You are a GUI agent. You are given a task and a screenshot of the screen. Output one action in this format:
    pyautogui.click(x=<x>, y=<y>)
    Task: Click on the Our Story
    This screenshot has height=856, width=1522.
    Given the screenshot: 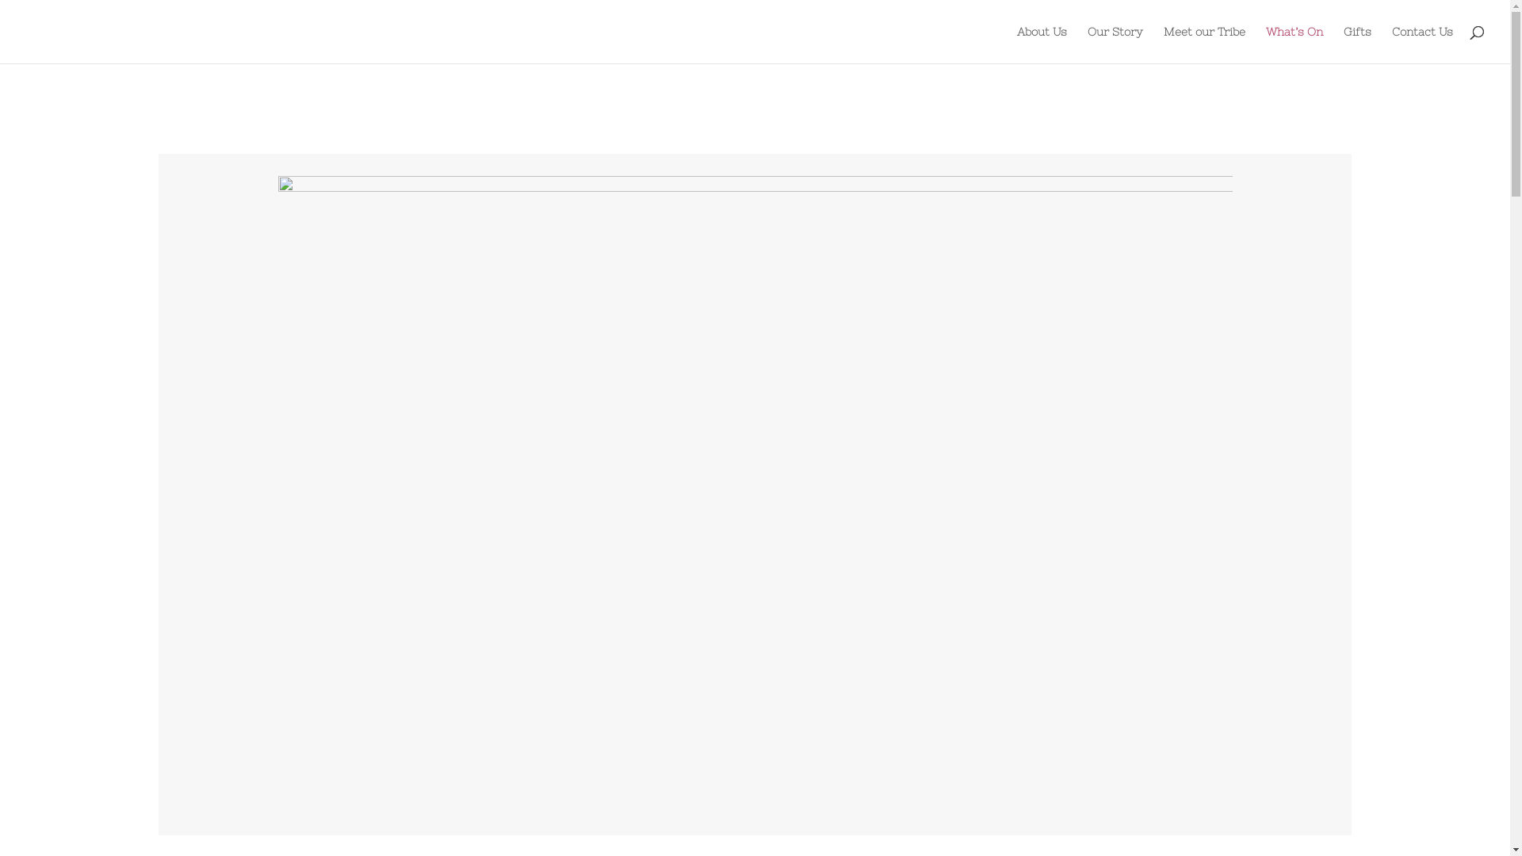 What is the action you would take?
    pyautogui.click(x=1115, y=44)
    